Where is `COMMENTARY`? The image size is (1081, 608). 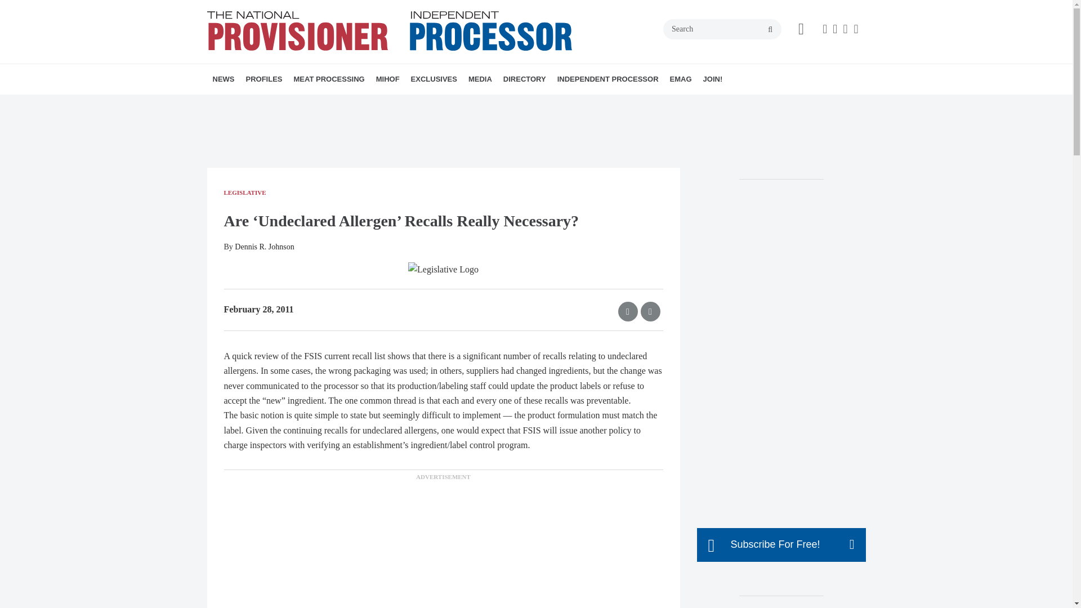
COMMENTARY is located at coordinates (383, 104).